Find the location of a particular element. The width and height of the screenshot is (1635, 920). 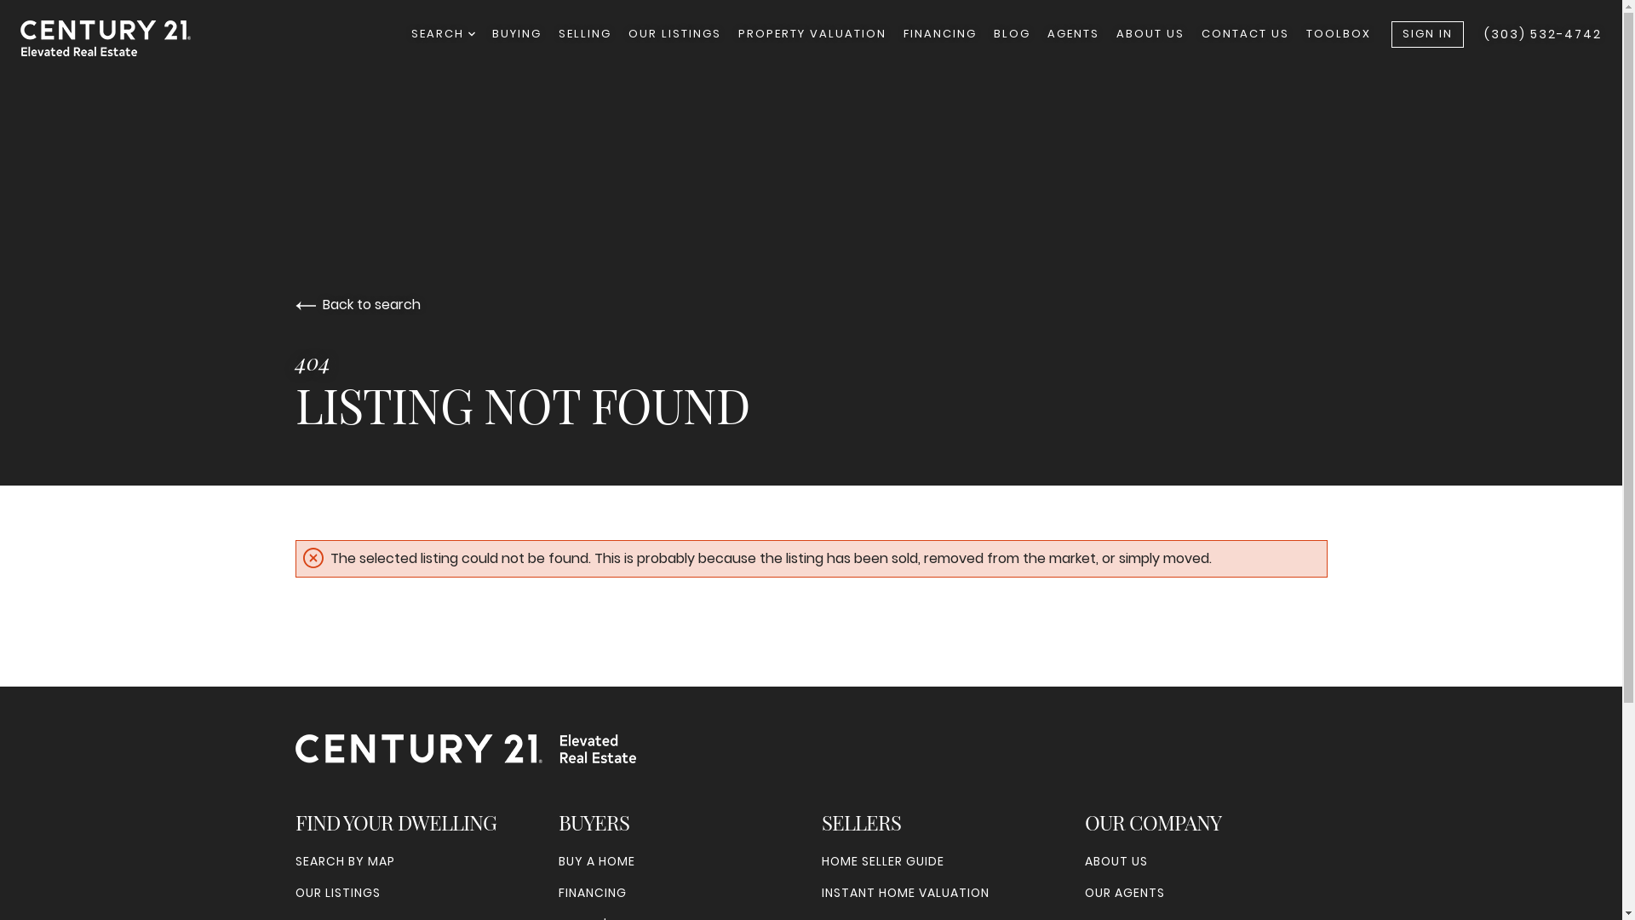

OUR LISTINGS is located at coordinates (337, 893).